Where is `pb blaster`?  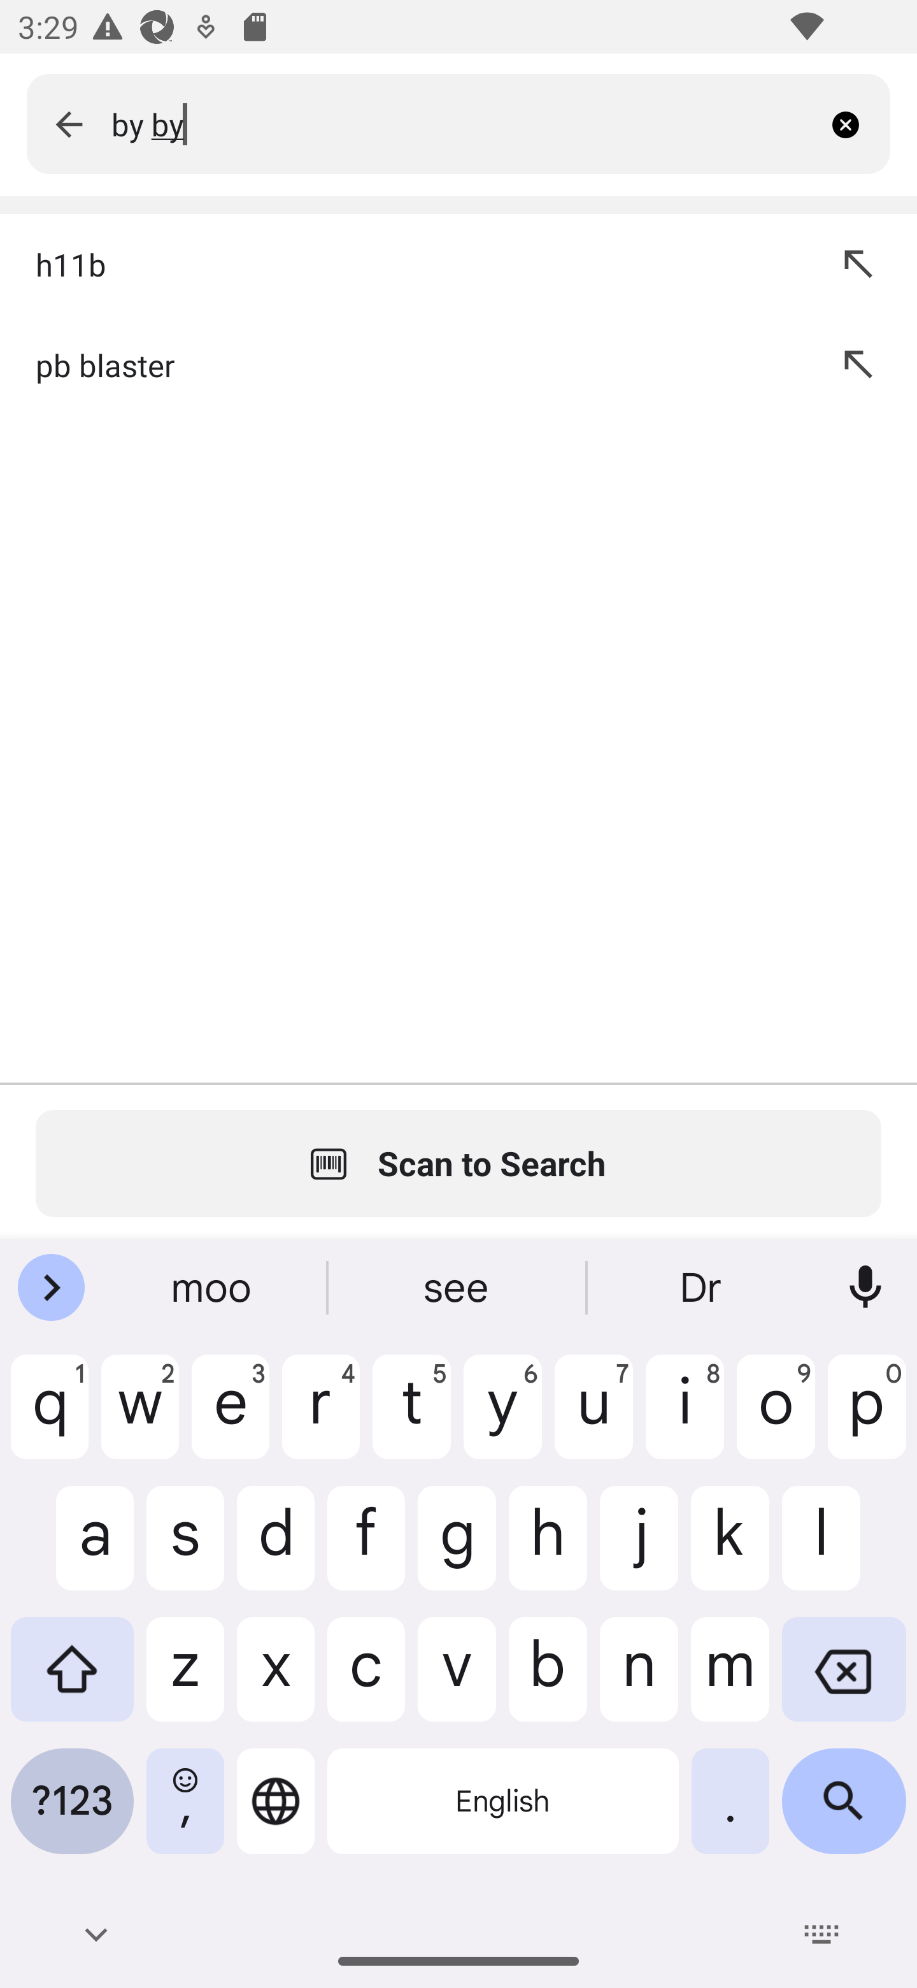
pb blaster is located at coordinates (409, 364).